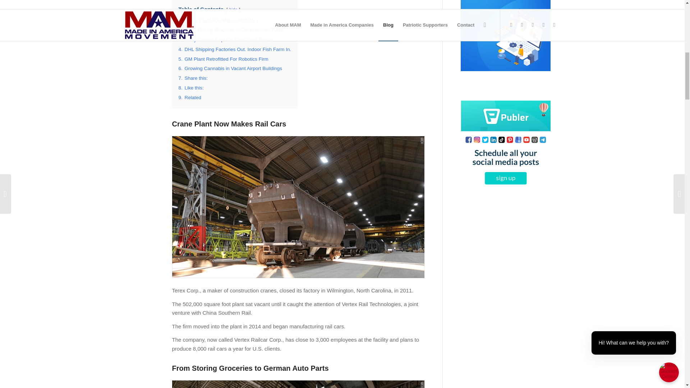 The width and height of the screenshot is (690, 388). Describe the element at coordinates (233, 9) in the screenshot. I see `hide` at that location.